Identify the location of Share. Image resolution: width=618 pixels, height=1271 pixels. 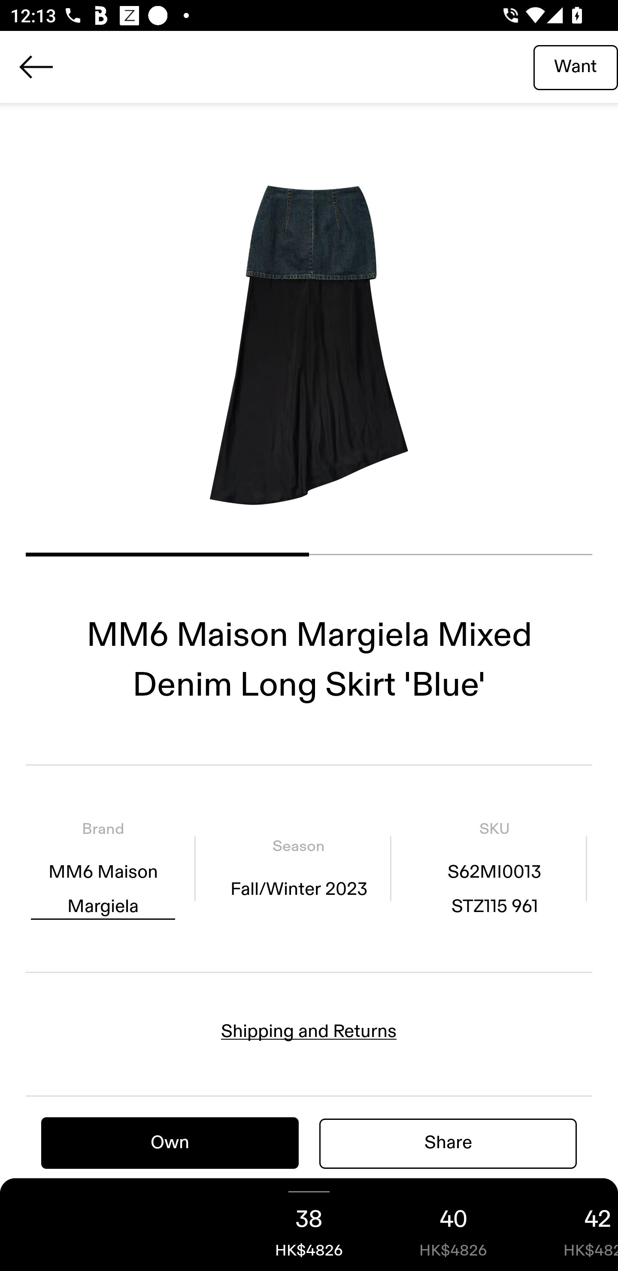
(448, 1143).